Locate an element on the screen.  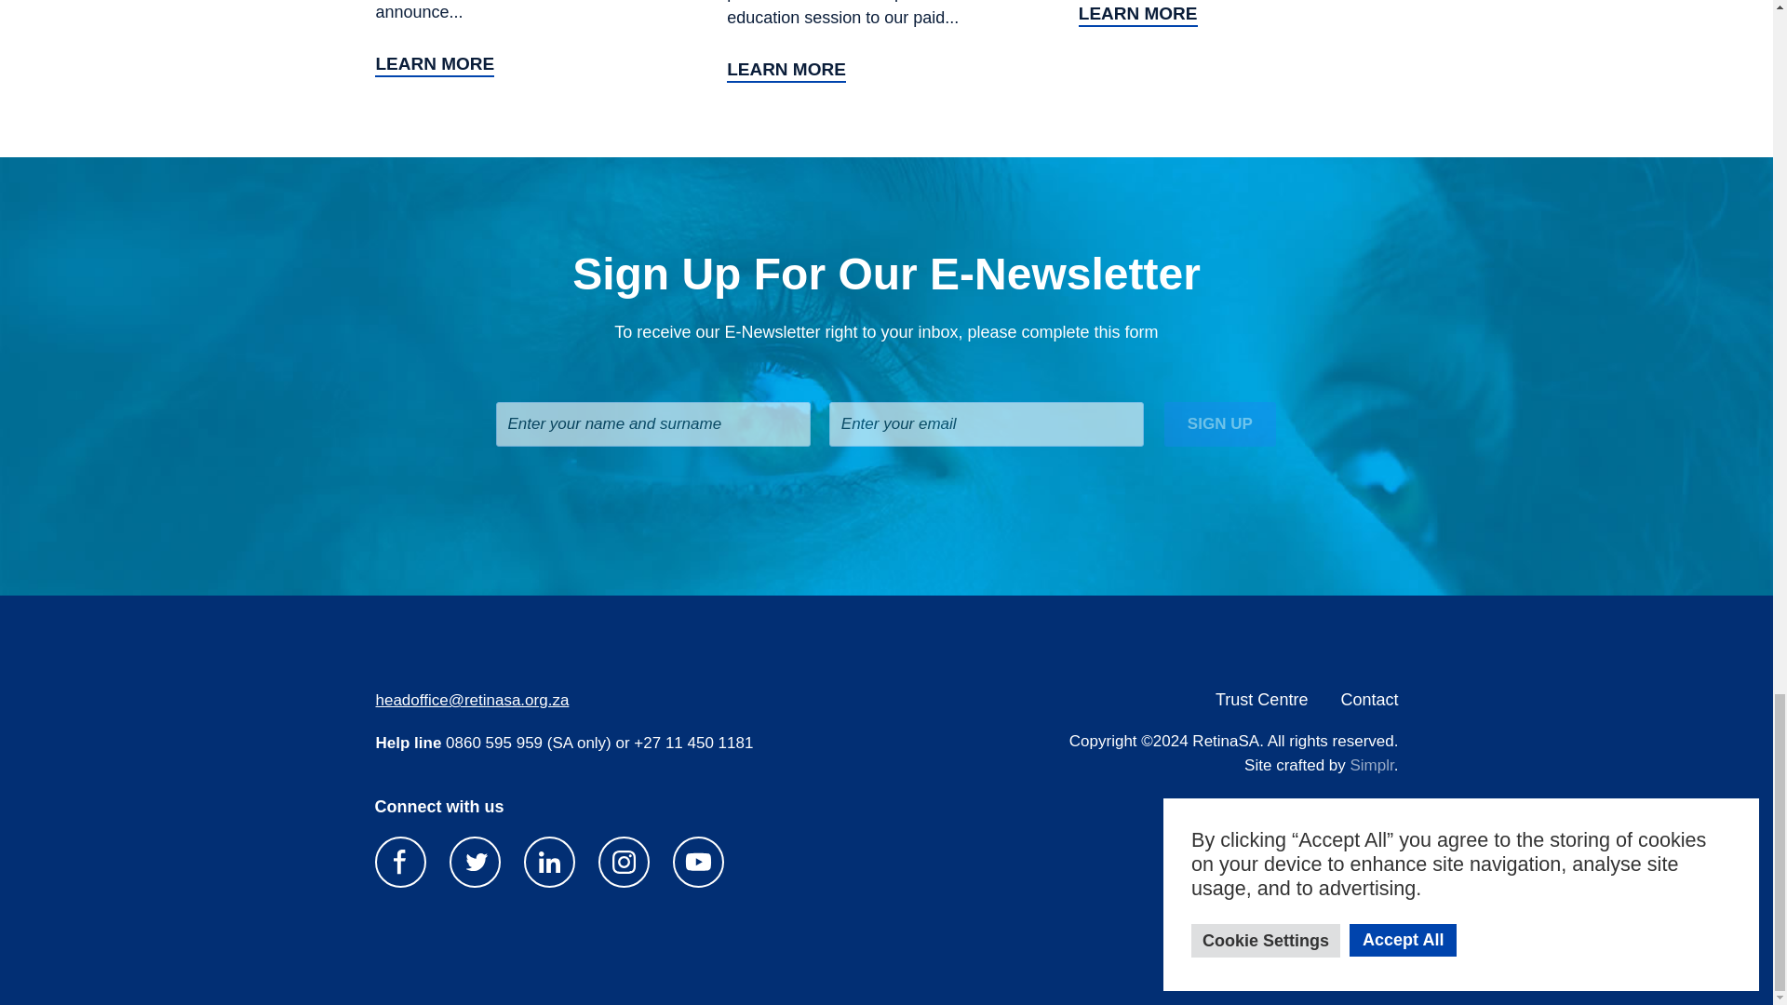
Instagram is located at coordinates (624, 862).